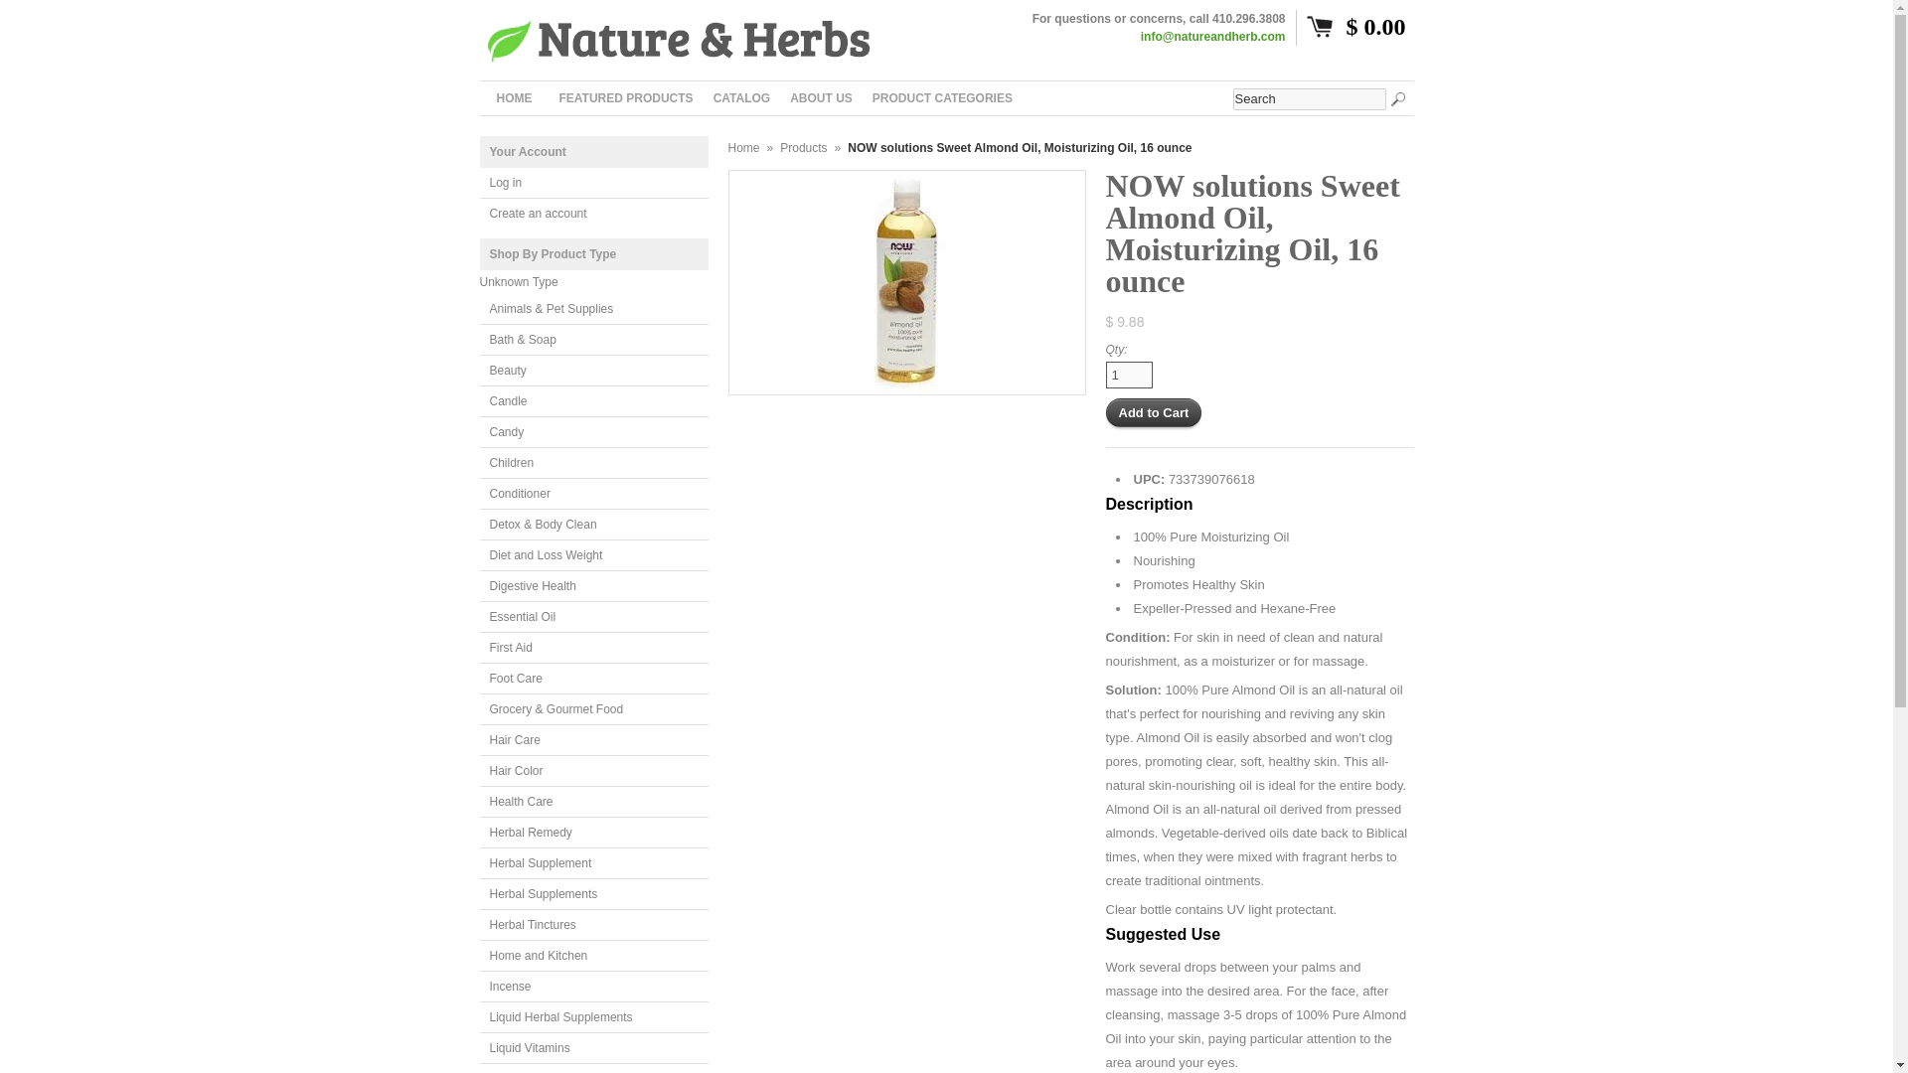 The height and width of the screenshot is (1073, 1908). Describe the element at coordinates (592, 894) in the screenshot. I see `Herbal Supplements` at that location.